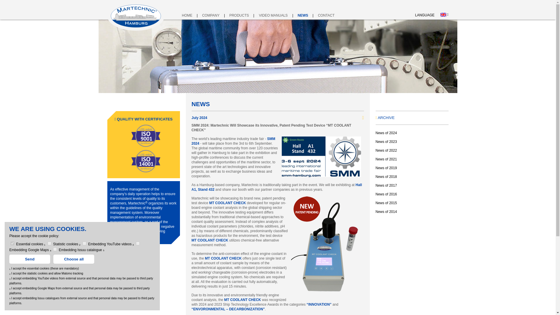 This screenshot has width=560, height=315. I want to click on MT COOLANT CHECK, so click(209, 240).